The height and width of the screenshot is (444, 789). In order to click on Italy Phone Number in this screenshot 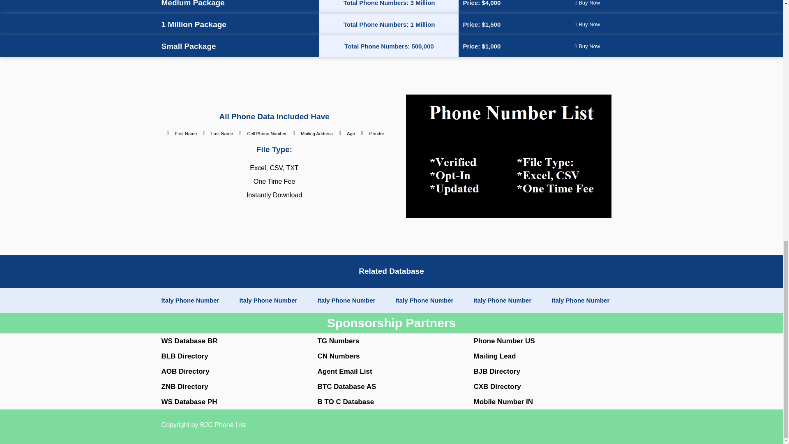, I will do `click(346, 300)`.